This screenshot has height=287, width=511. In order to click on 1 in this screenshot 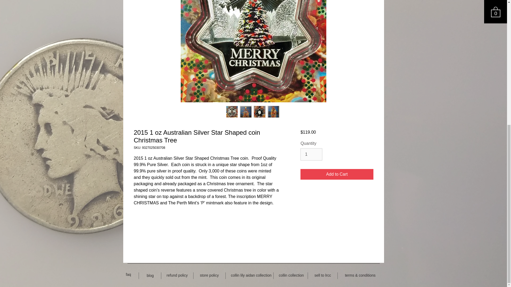, I will do `click(311, 154)`.